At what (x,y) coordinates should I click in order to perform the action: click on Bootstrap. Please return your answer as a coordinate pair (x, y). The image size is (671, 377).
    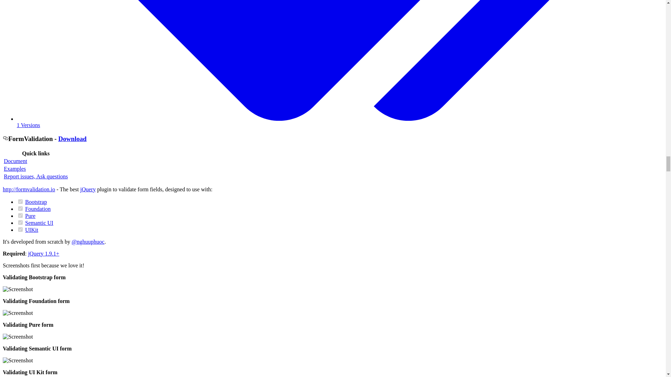
    Looking at the image, I should click on (36, 202).